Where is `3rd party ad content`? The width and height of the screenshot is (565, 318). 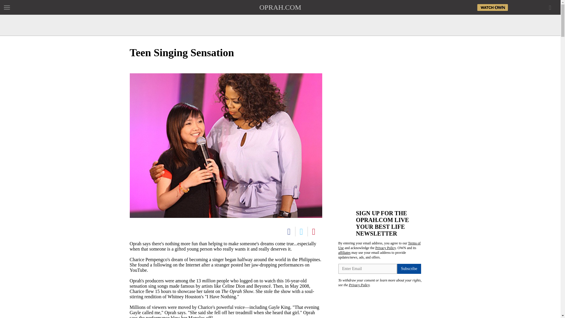
3rd party ad content is located at coordinates (280, 18).